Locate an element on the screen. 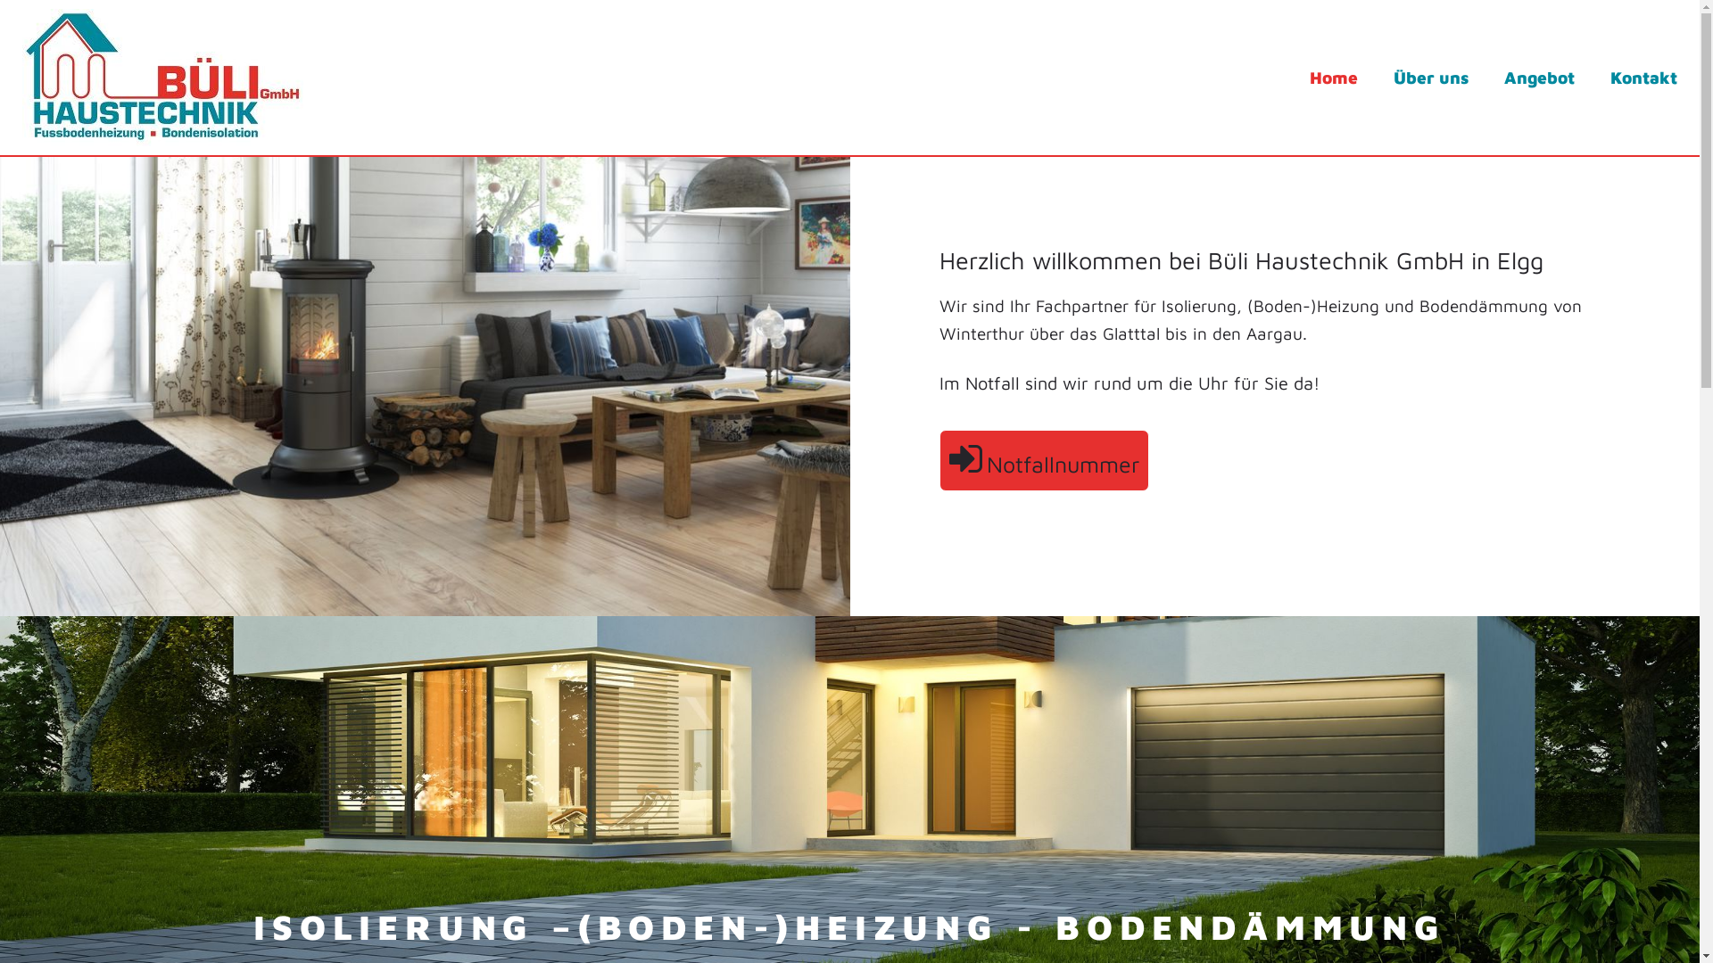 This screenshot has width=1713, height=963. Angebot is located at coordinates (1540, 78).